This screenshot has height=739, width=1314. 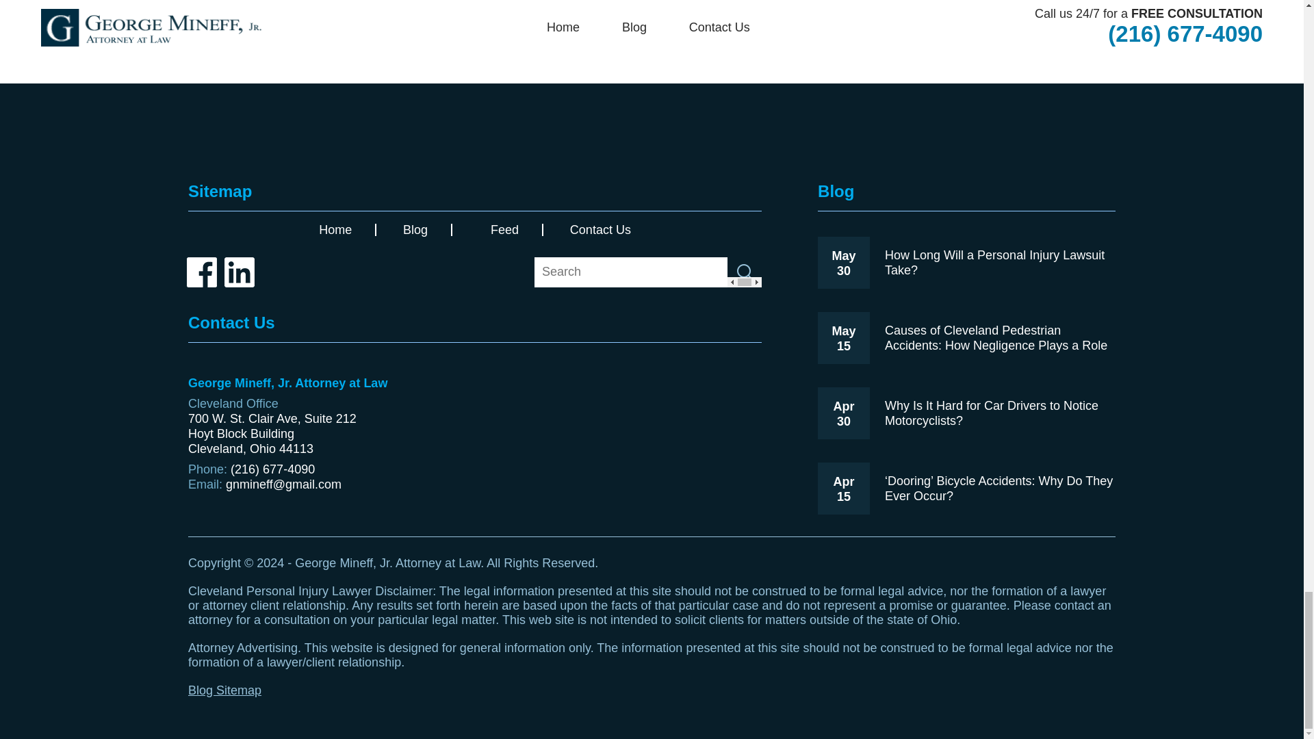 I want to click on Law Firm, so click(x=651, y=135).